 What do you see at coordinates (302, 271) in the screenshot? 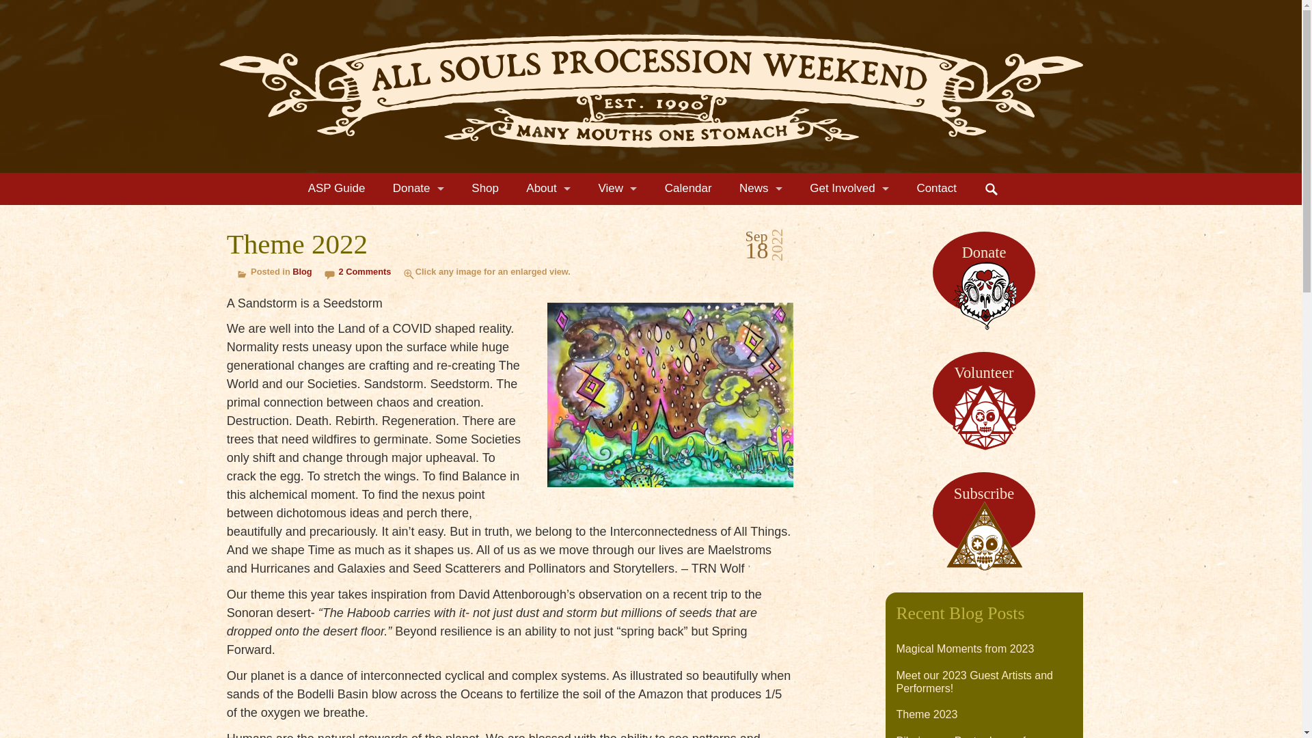
I see `Blog` at bounding box center [302, 271].